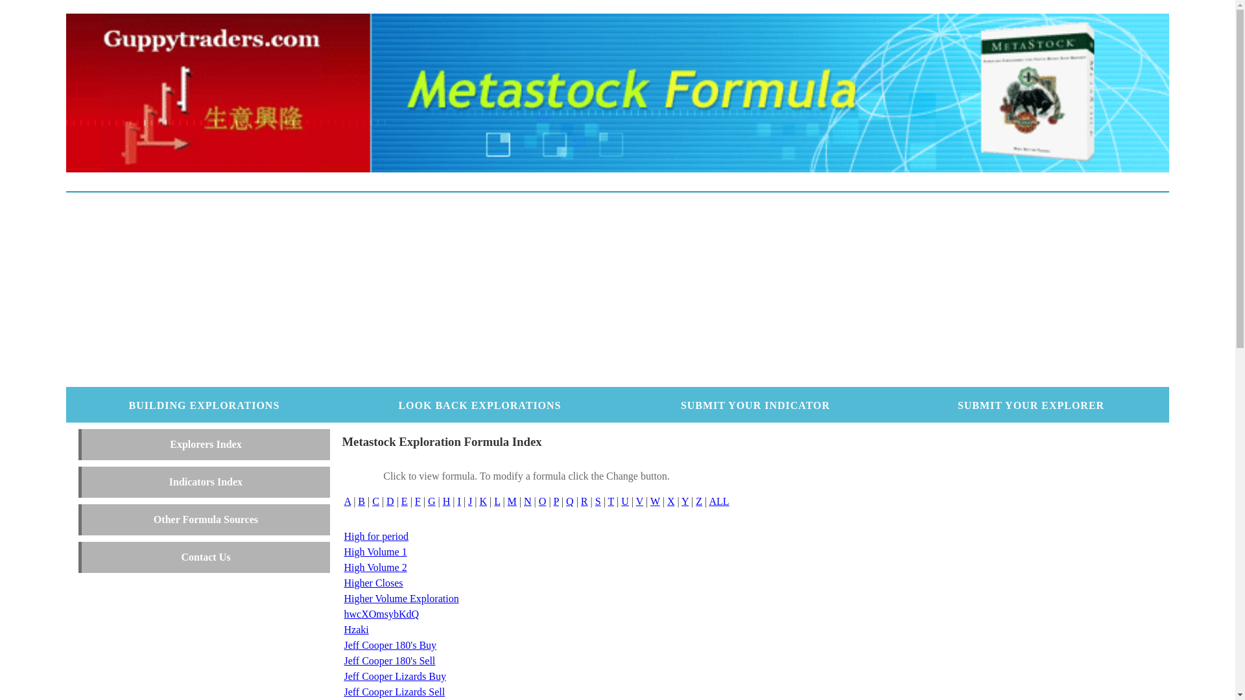 The height and width of the screenshot is (700, 1245). Describe the element at coordinates (394, 677) in the screenshot. I see `Jeff Cooper Lizards Buy` at that location.